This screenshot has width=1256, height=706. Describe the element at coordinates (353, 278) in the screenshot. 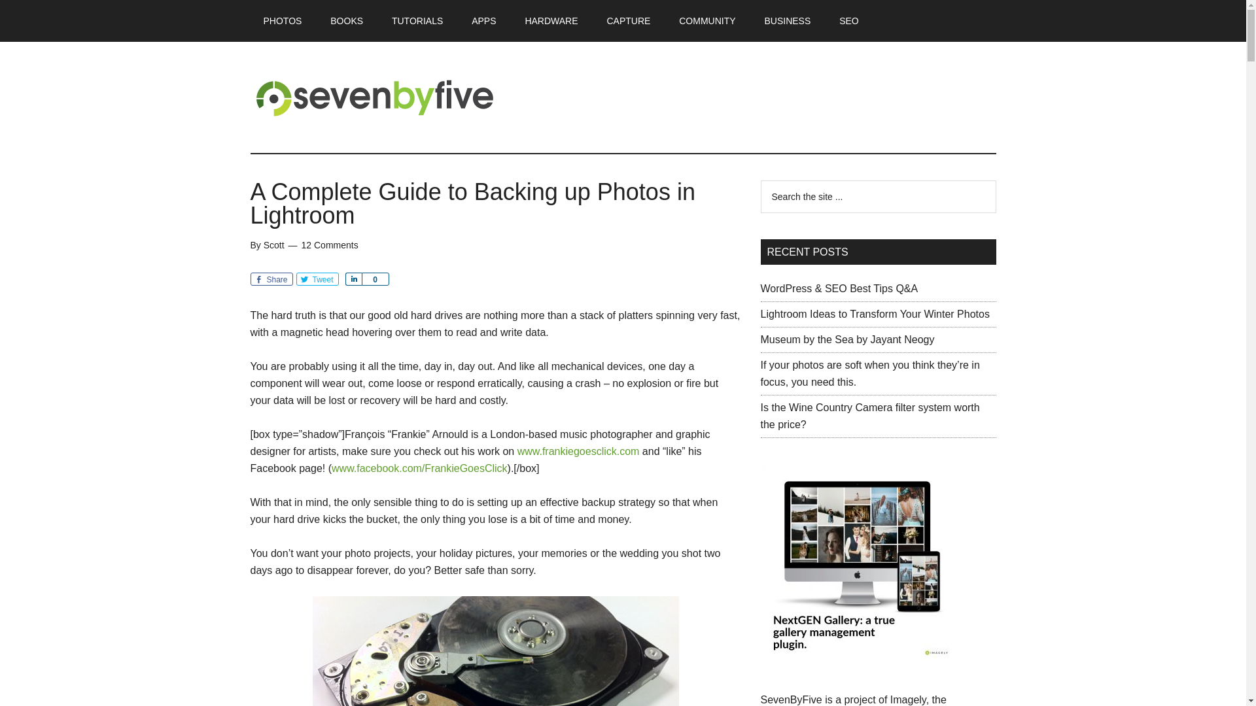

I see `Share` at that location.